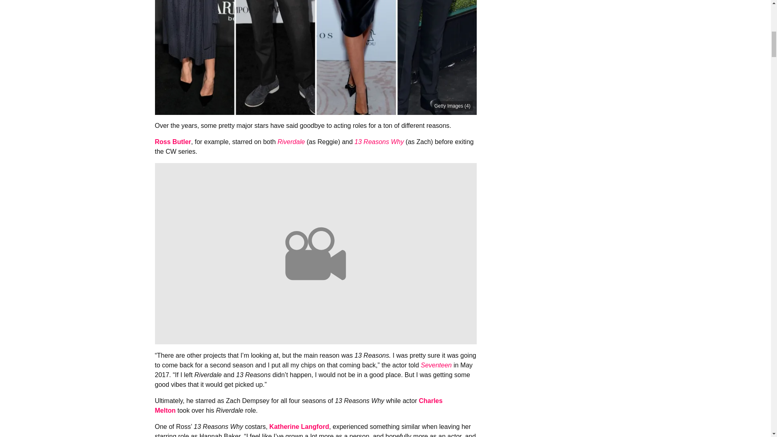 This screenshot has height=437, width=777. What do you see at coordinates (298, 405) in the screenshot?
I see `Charles Melton` at bounding box center [298, 405].